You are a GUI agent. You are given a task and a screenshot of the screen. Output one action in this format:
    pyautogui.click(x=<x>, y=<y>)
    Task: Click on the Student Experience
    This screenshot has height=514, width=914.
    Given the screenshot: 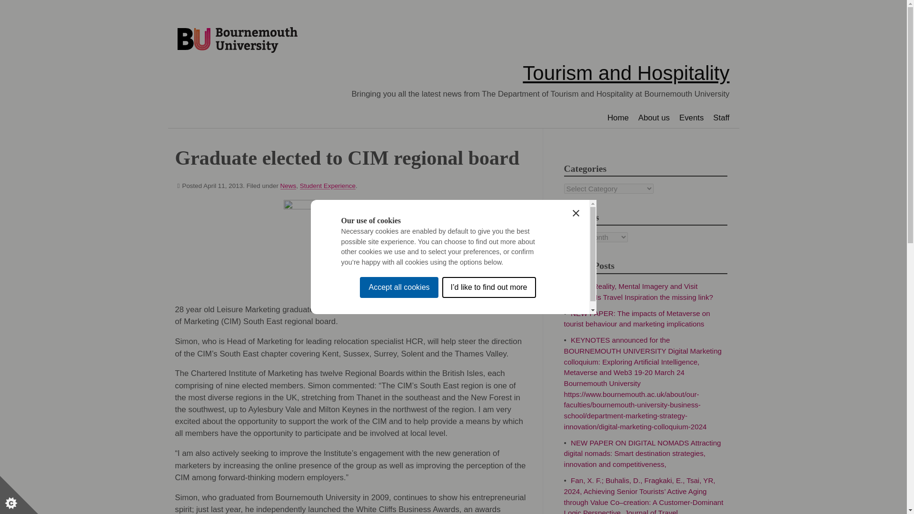 What is the action you would take?
    pyautogui.click(x=328, y=186)
    